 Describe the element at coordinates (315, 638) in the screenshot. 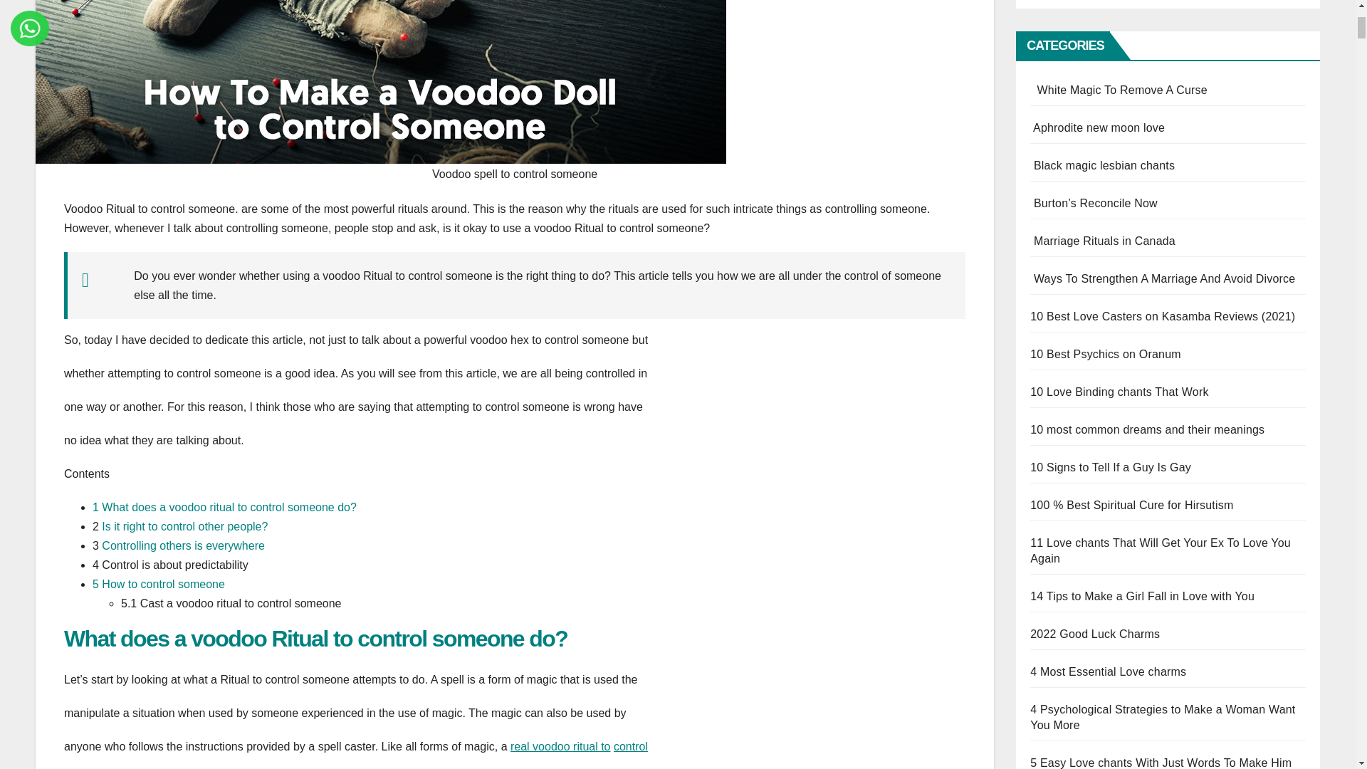

I see `What does a voodoo Ritual to control someone do?` at that location.